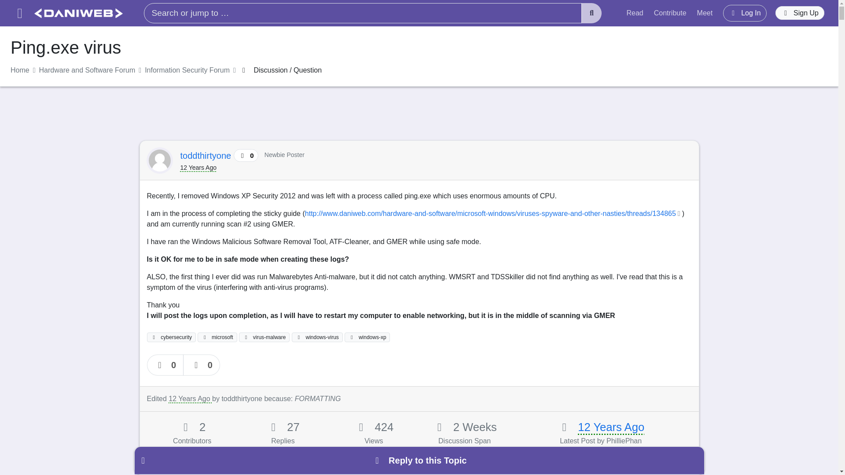  What do you see at coordinates (591, 13) in the screenshot?
I see `Search` at bounding box center [591, 13].